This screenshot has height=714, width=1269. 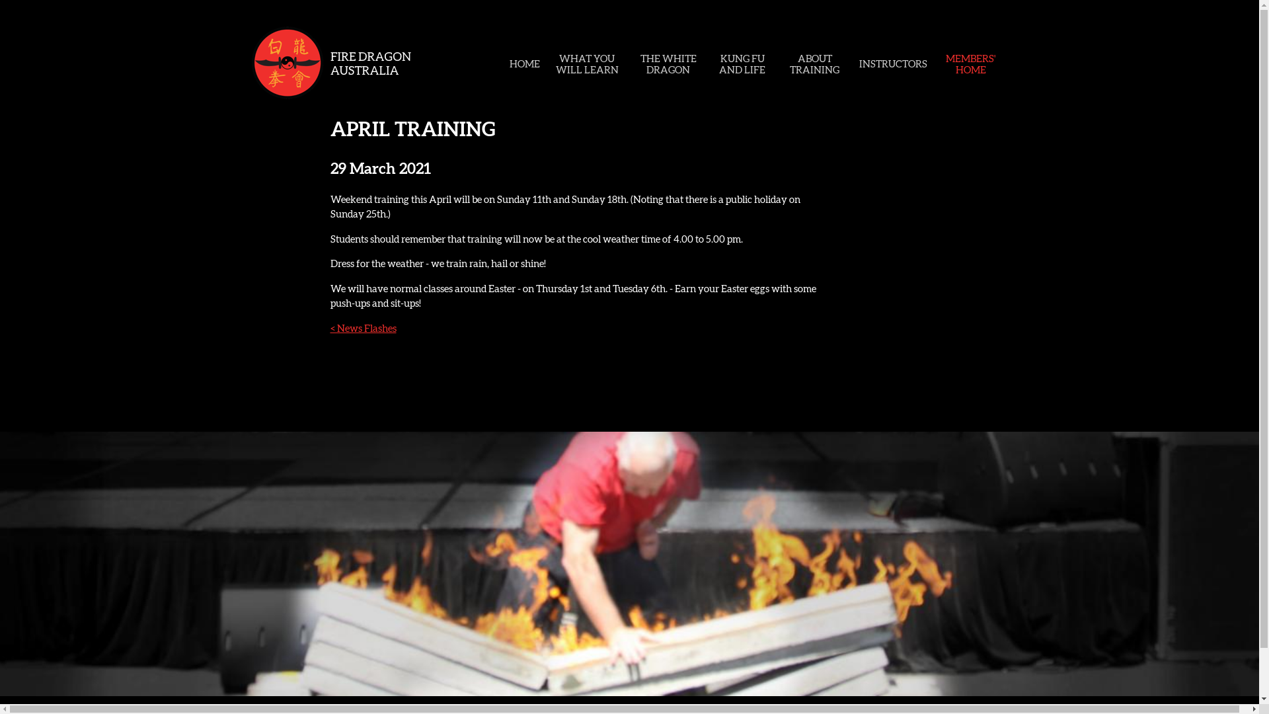 I want to click on WHAT YOU WILL LEARN, so click(x=587, y=64).